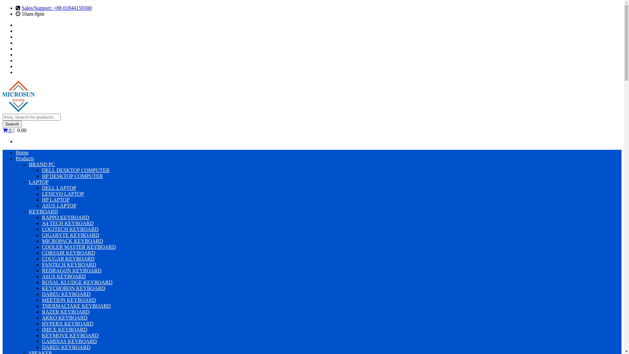 The width and height of the screenshot is (629, 354). What do you see at coordinates (25, 159) in the screenshot?
I see `Products` at bounding box center [25, 159].